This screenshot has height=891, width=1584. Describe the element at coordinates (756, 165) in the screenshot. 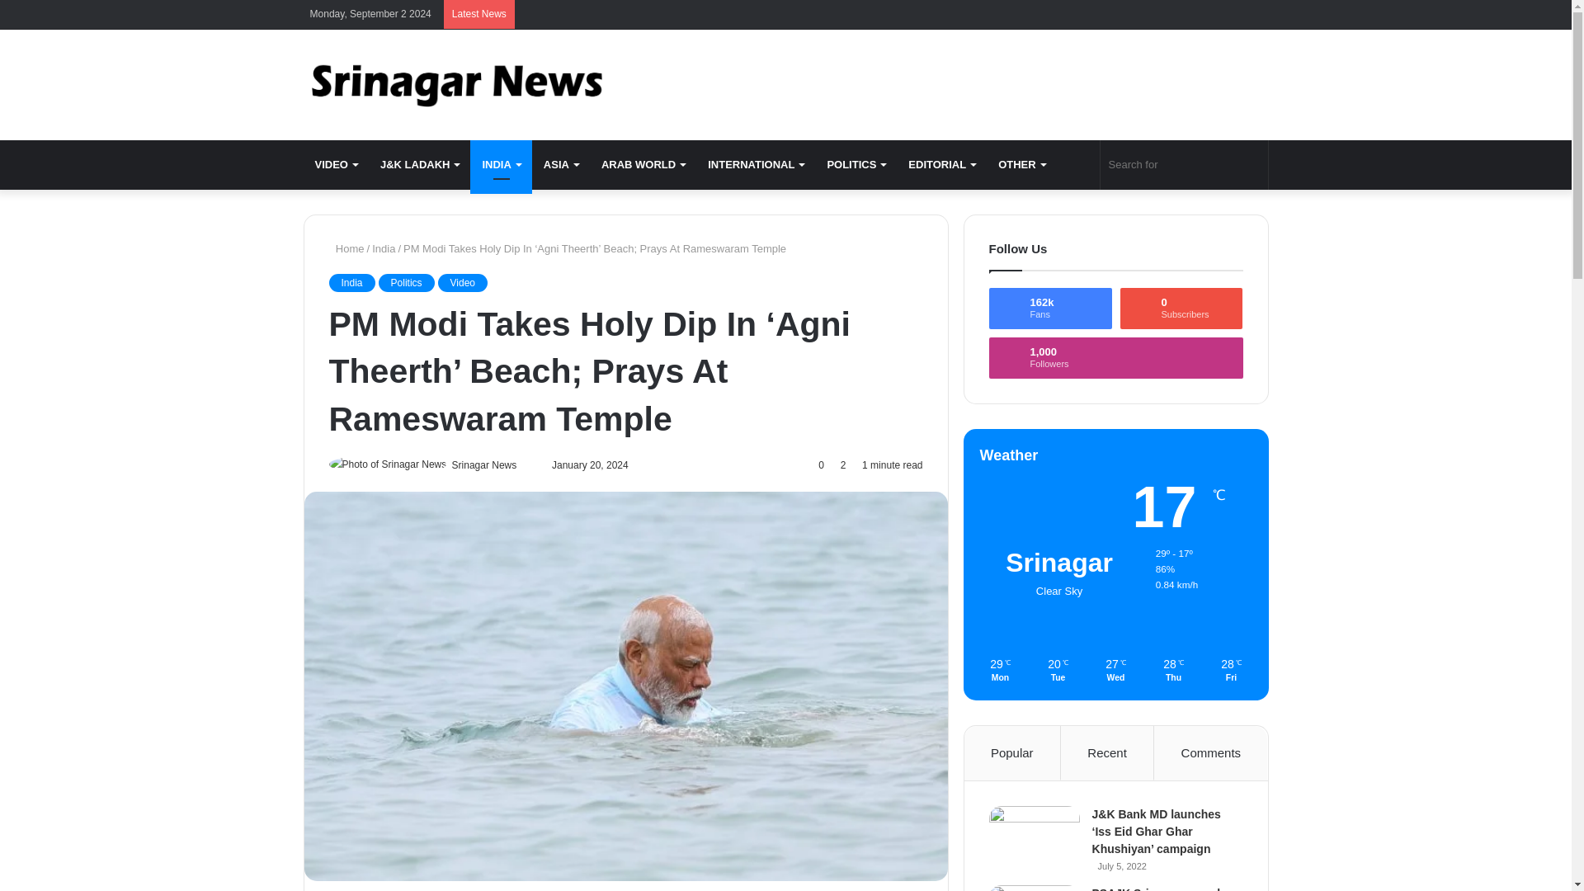

I see `INTERNATIONAL` at that location.